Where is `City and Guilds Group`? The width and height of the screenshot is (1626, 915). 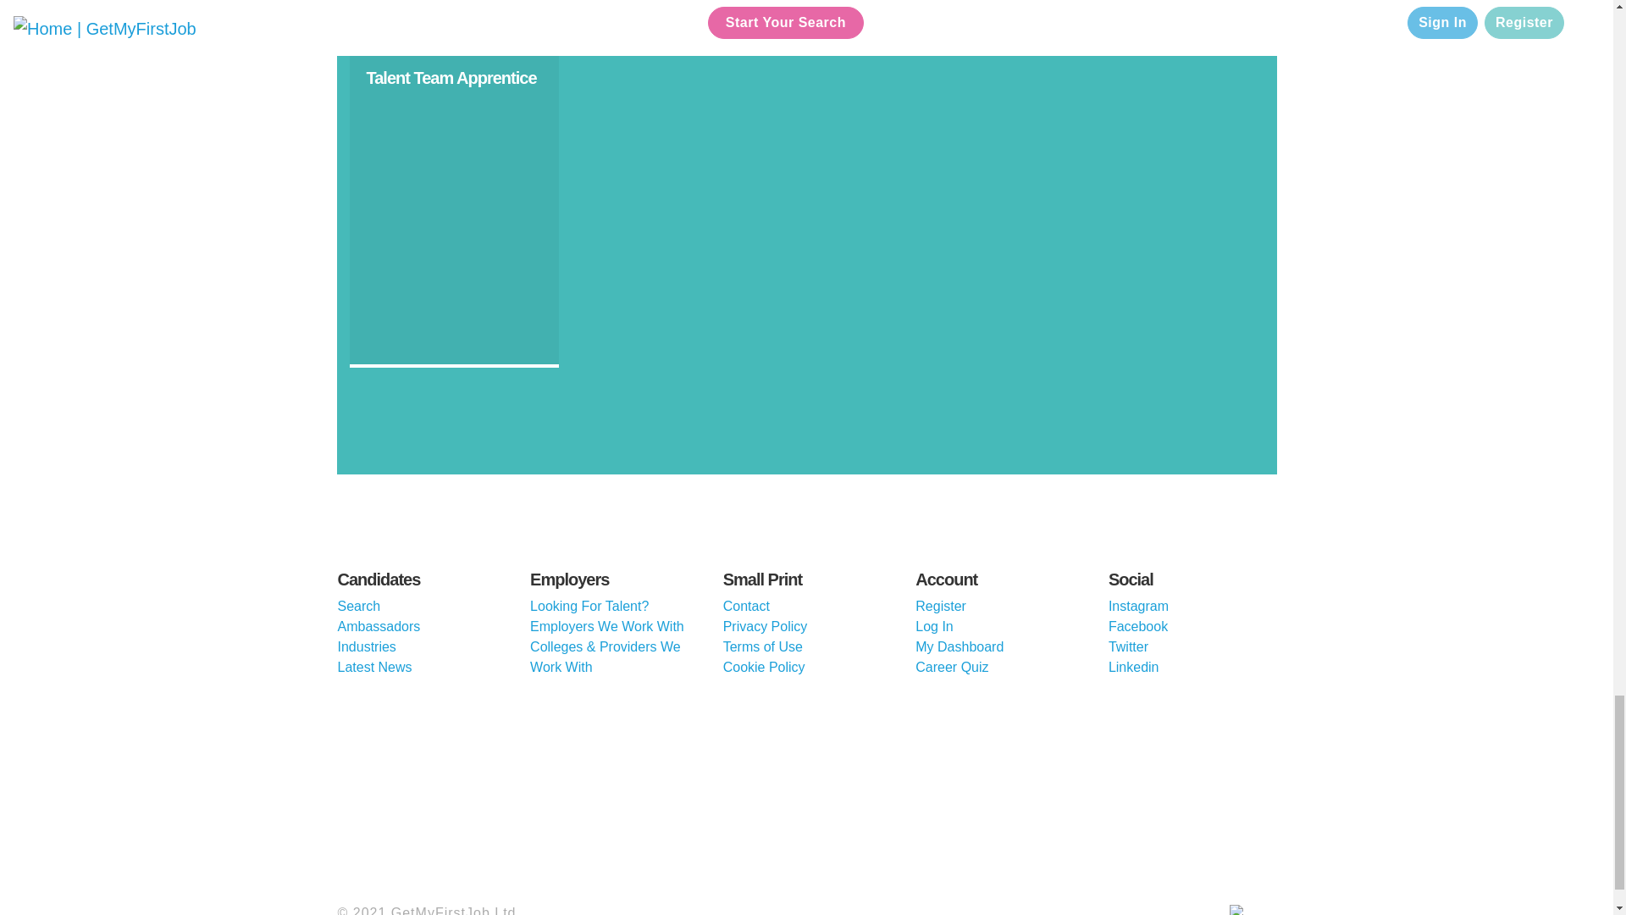
City and Guilds Group is located at coordinates (405, 795).